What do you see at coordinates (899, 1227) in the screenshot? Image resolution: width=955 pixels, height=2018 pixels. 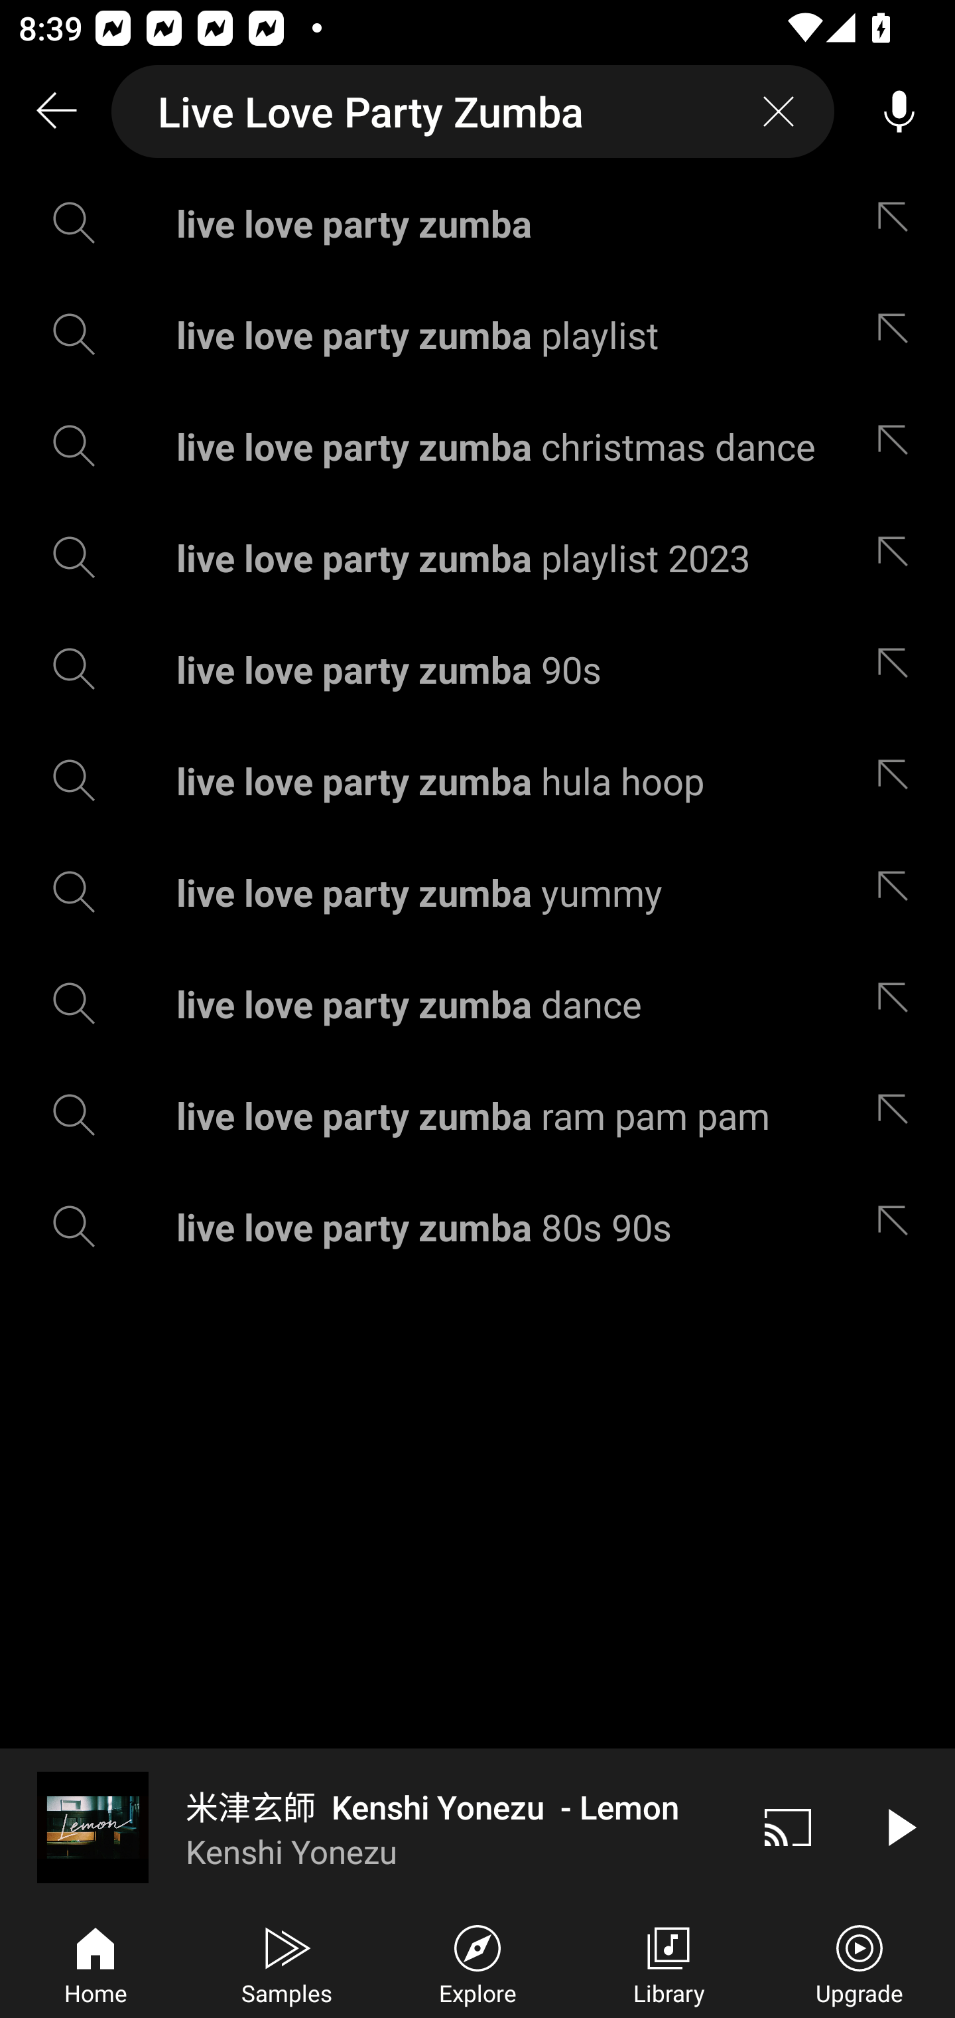 I see `Edit suggestion live love party zumba 80s 90s` at bounding box center [899, 1227].